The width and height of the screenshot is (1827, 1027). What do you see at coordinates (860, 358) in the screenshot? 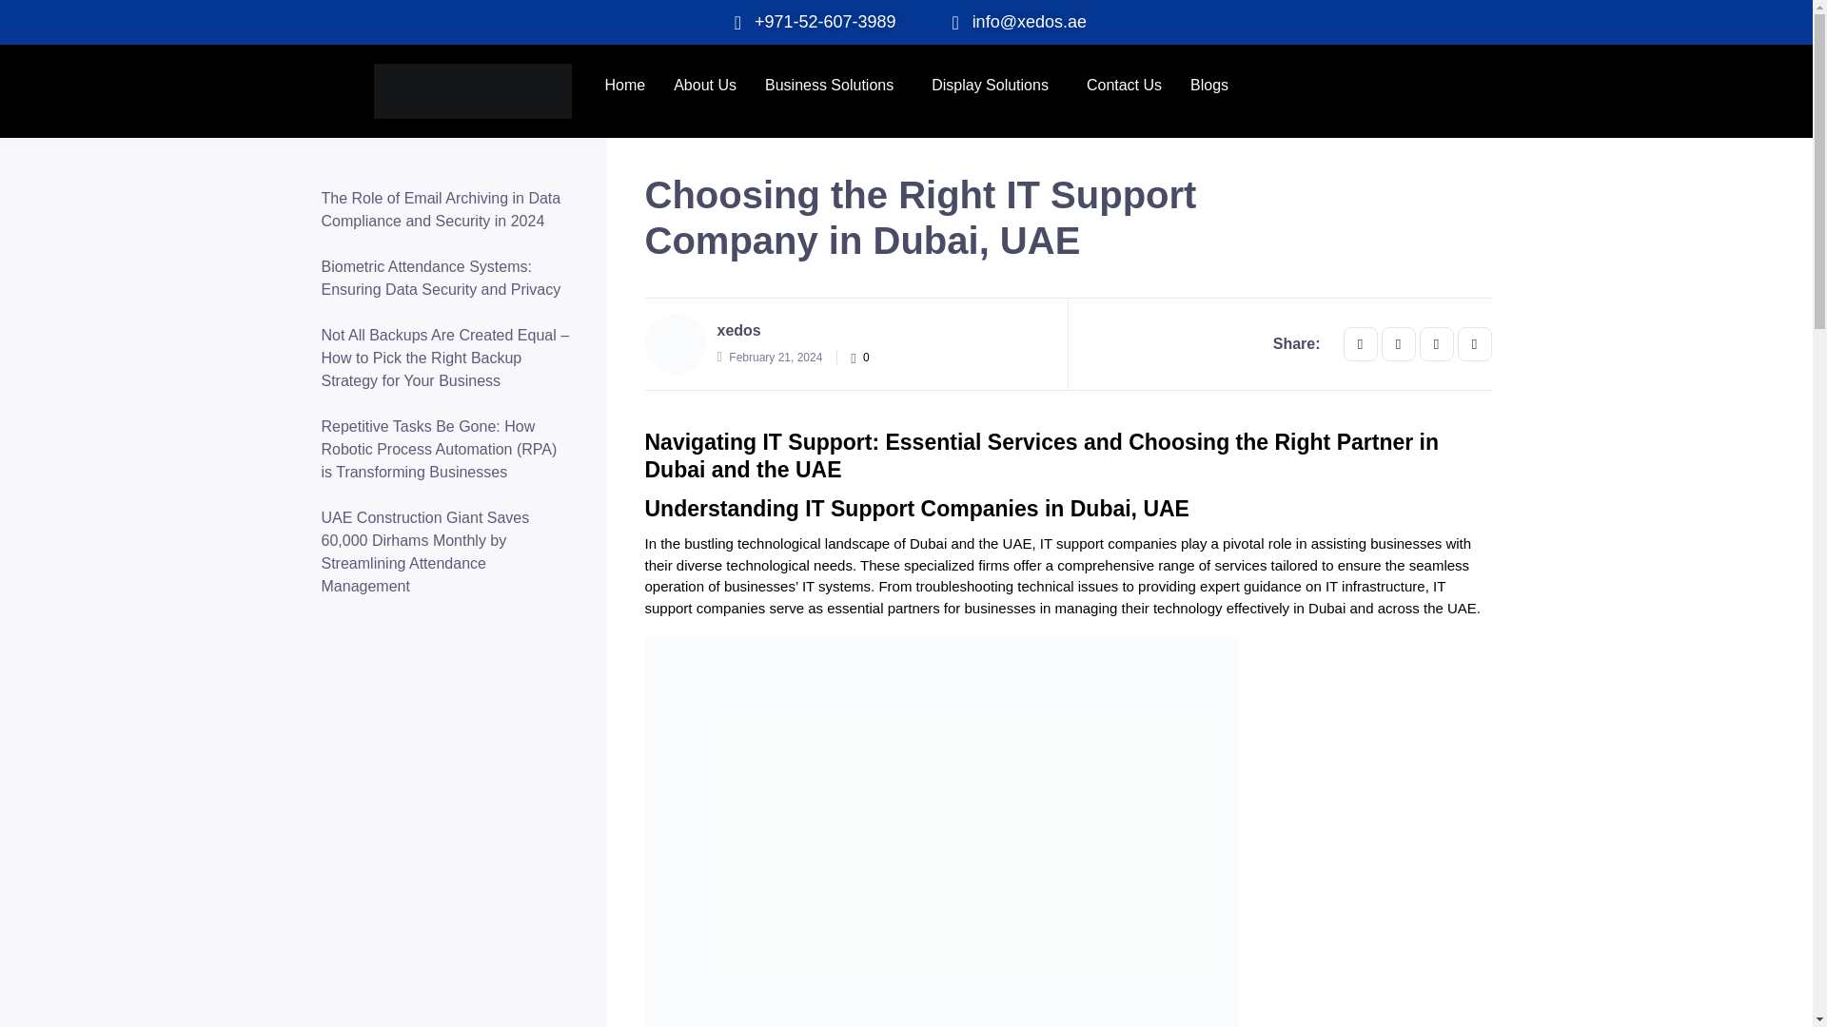
I see ` 0` at bounding box center [860, 358].